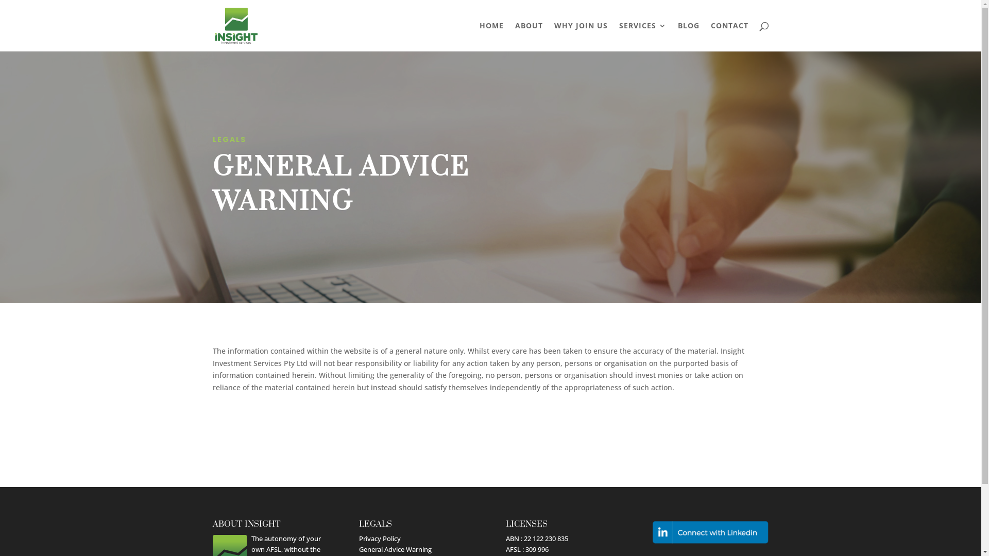 The image size is (989, 556). Describe the element at coordinates (729, 37) in the screenshot. I see `CONTACT` at that location.